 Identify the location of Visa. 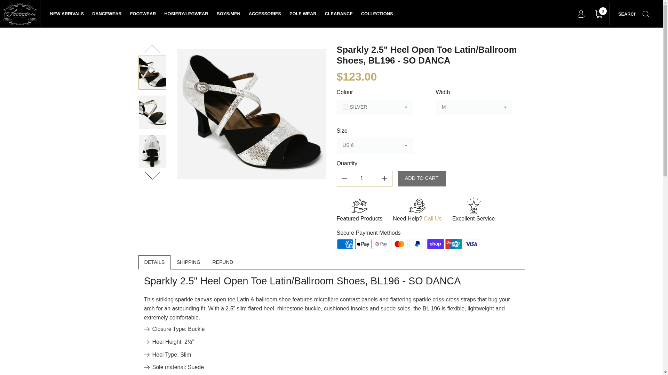
(472, 244).